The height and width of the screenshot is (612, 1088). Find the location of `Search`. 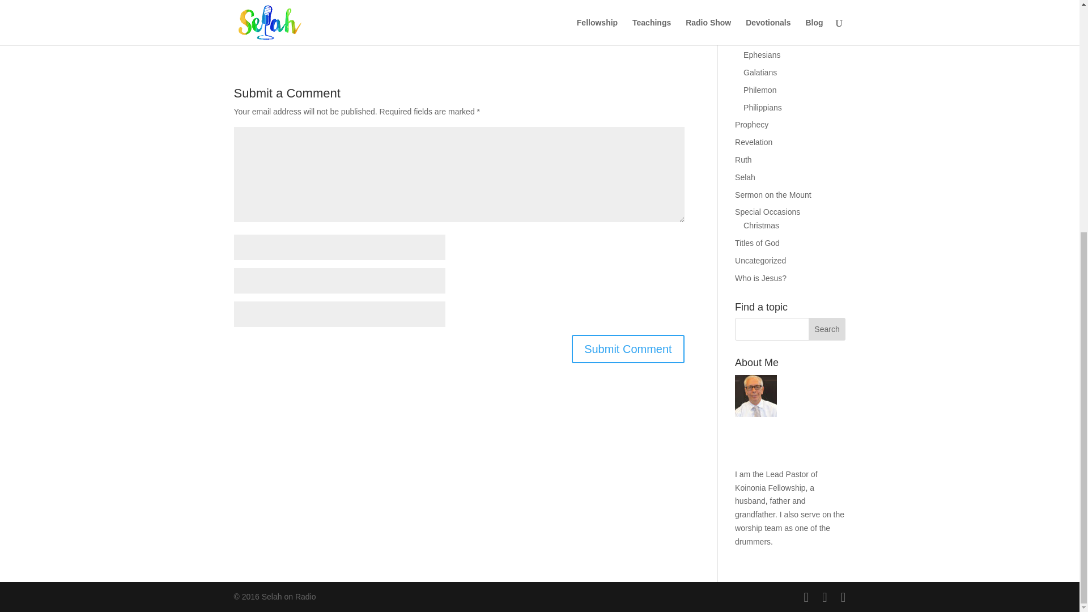

Search is located at coordinates (827, 329).